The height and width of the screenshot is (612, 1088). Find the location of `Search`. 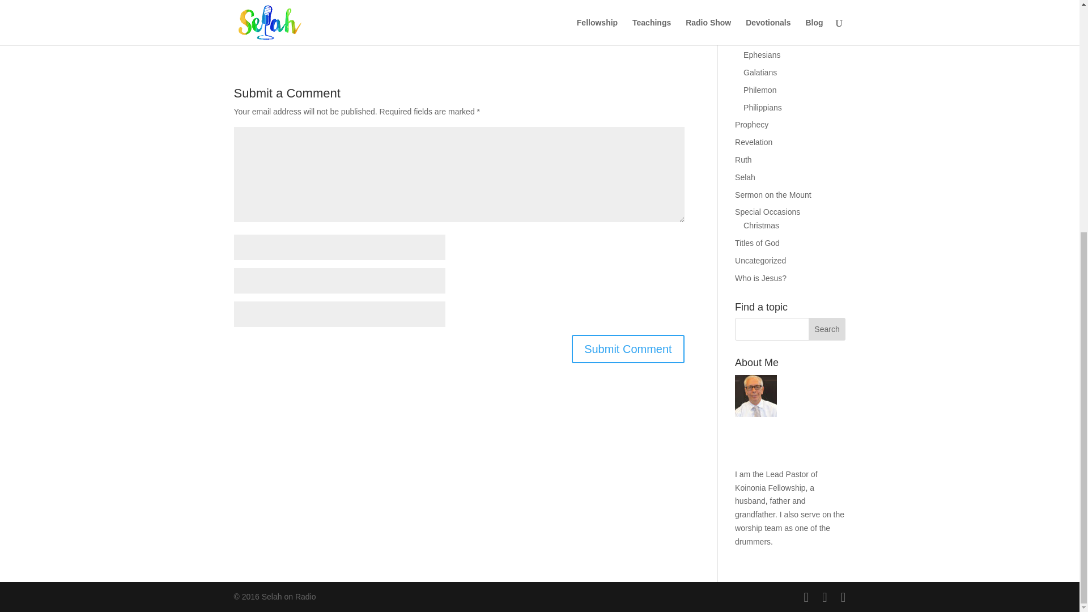

Search is located at coordinates (827, 329).